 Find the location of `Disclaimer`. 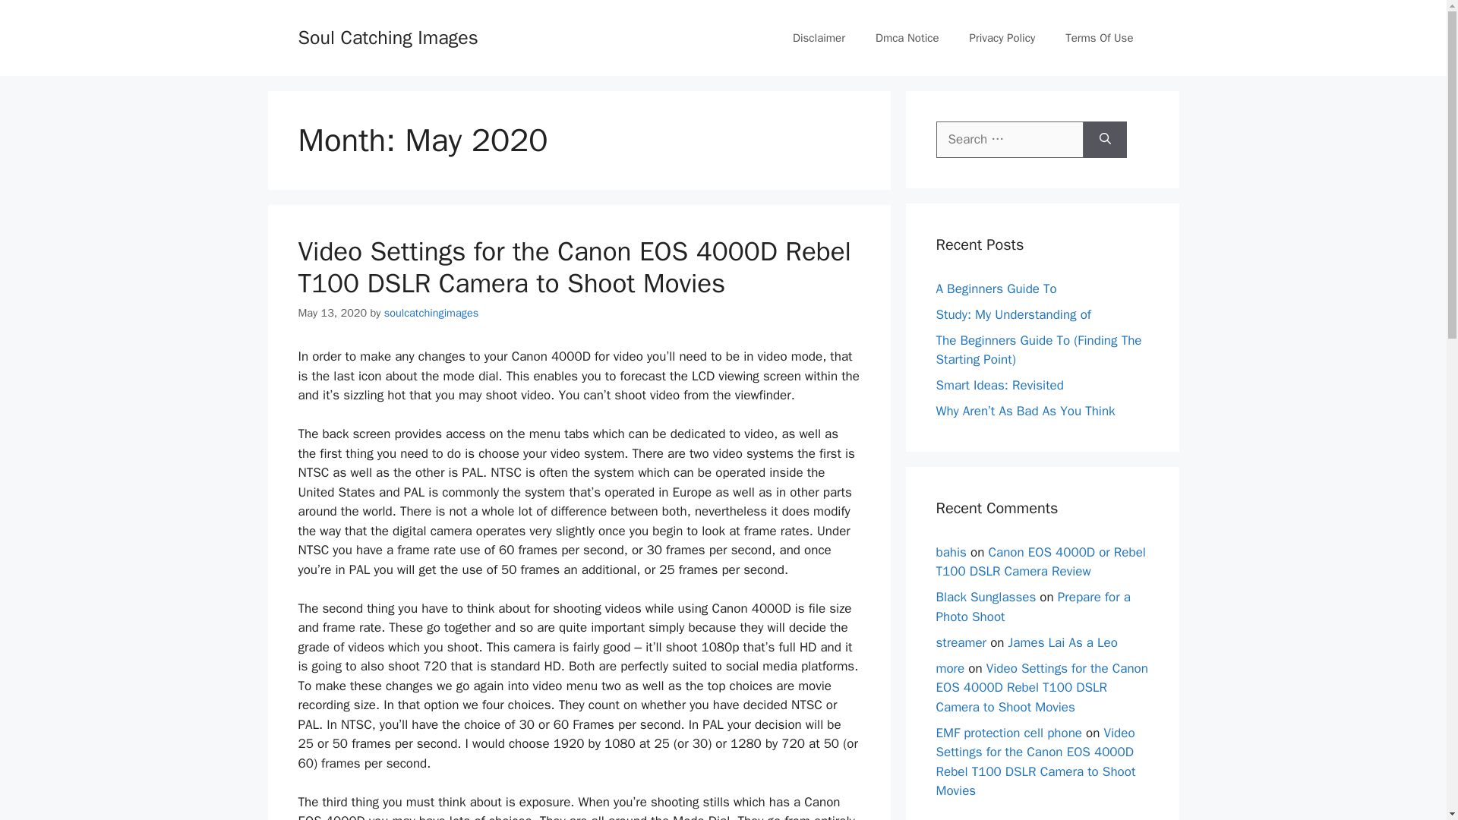

Disclaimer is located at coordinates (819, 38).